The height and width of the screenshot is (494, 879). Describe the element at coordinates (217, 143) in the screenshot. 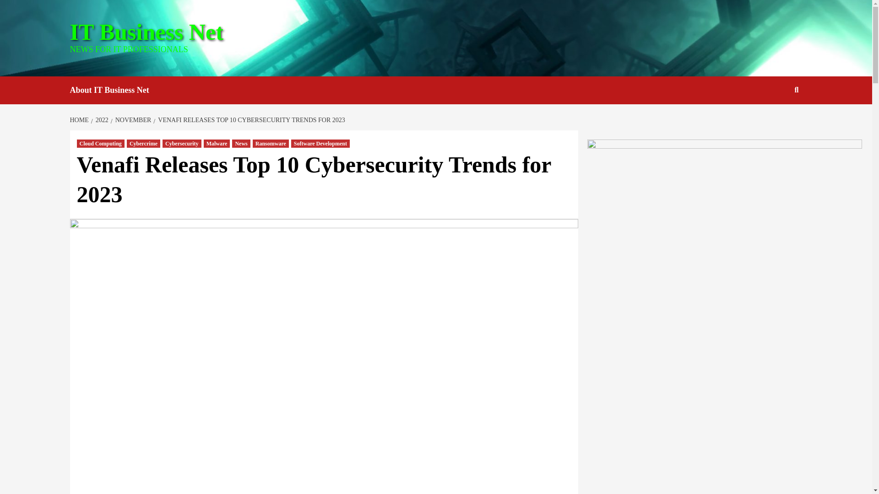

I see `Malware` at that location.